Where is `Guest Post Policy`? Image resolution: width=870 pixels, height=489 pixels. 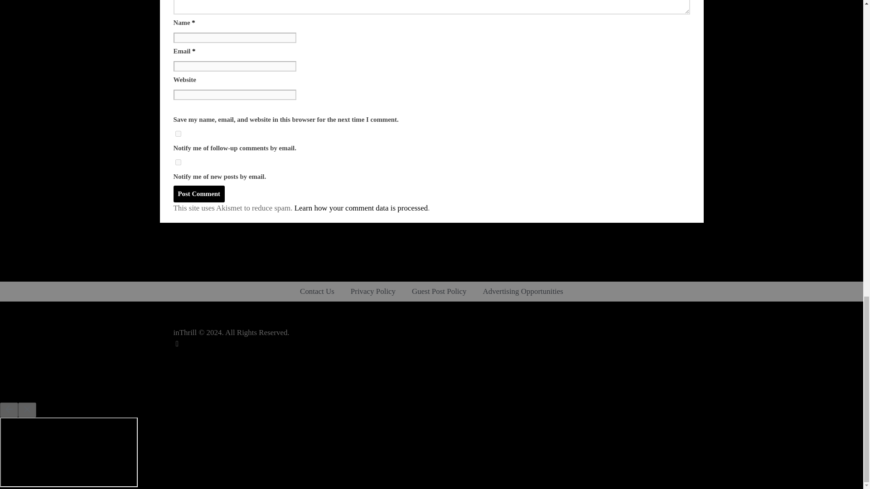 Guest Post Policy is located at coordinates (439, 292).